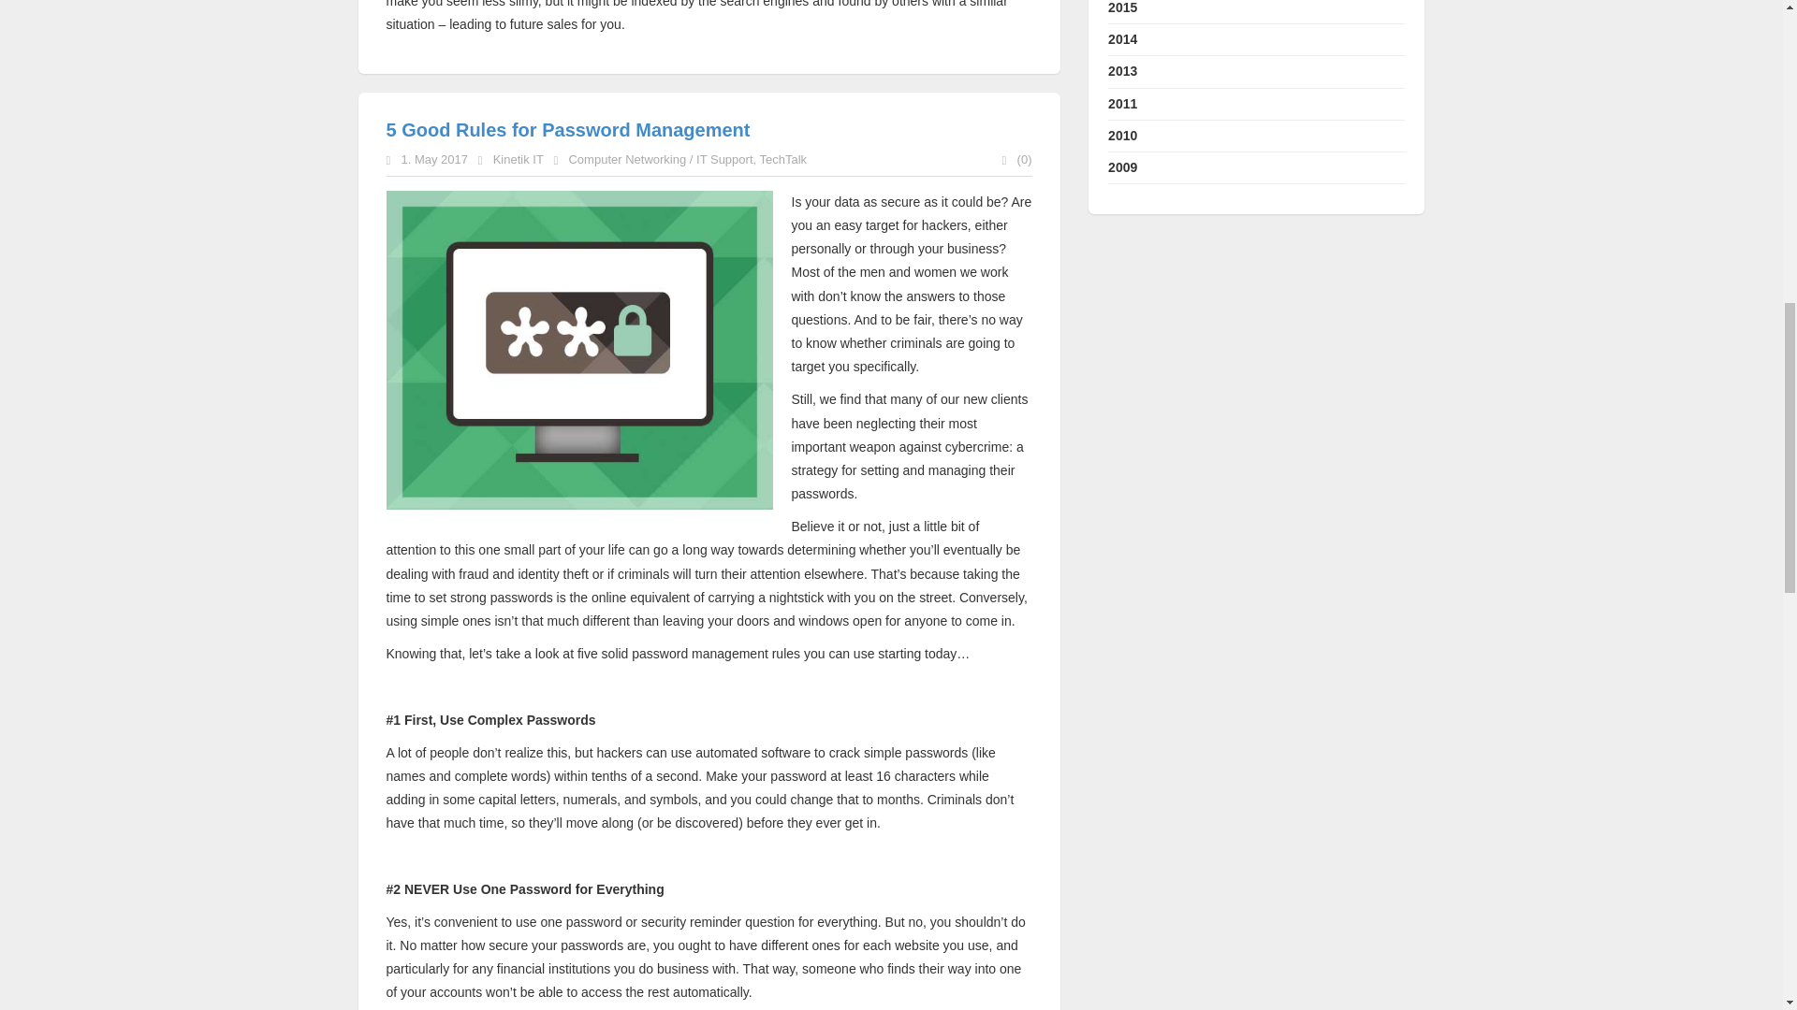 This screenshot has height=1010, width=1797. Describe the element at coordinates (783, 159) in the screenshot. I see `TechTalk` at that location.